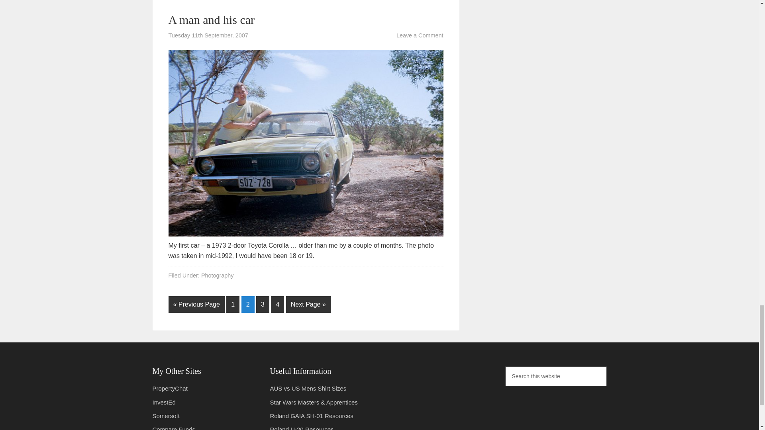 The image size is (765, 430). Describe the element at coordinates (170, 388) in the screenshot. I see `Analysis of Tweets by Australian MPs` at that location.